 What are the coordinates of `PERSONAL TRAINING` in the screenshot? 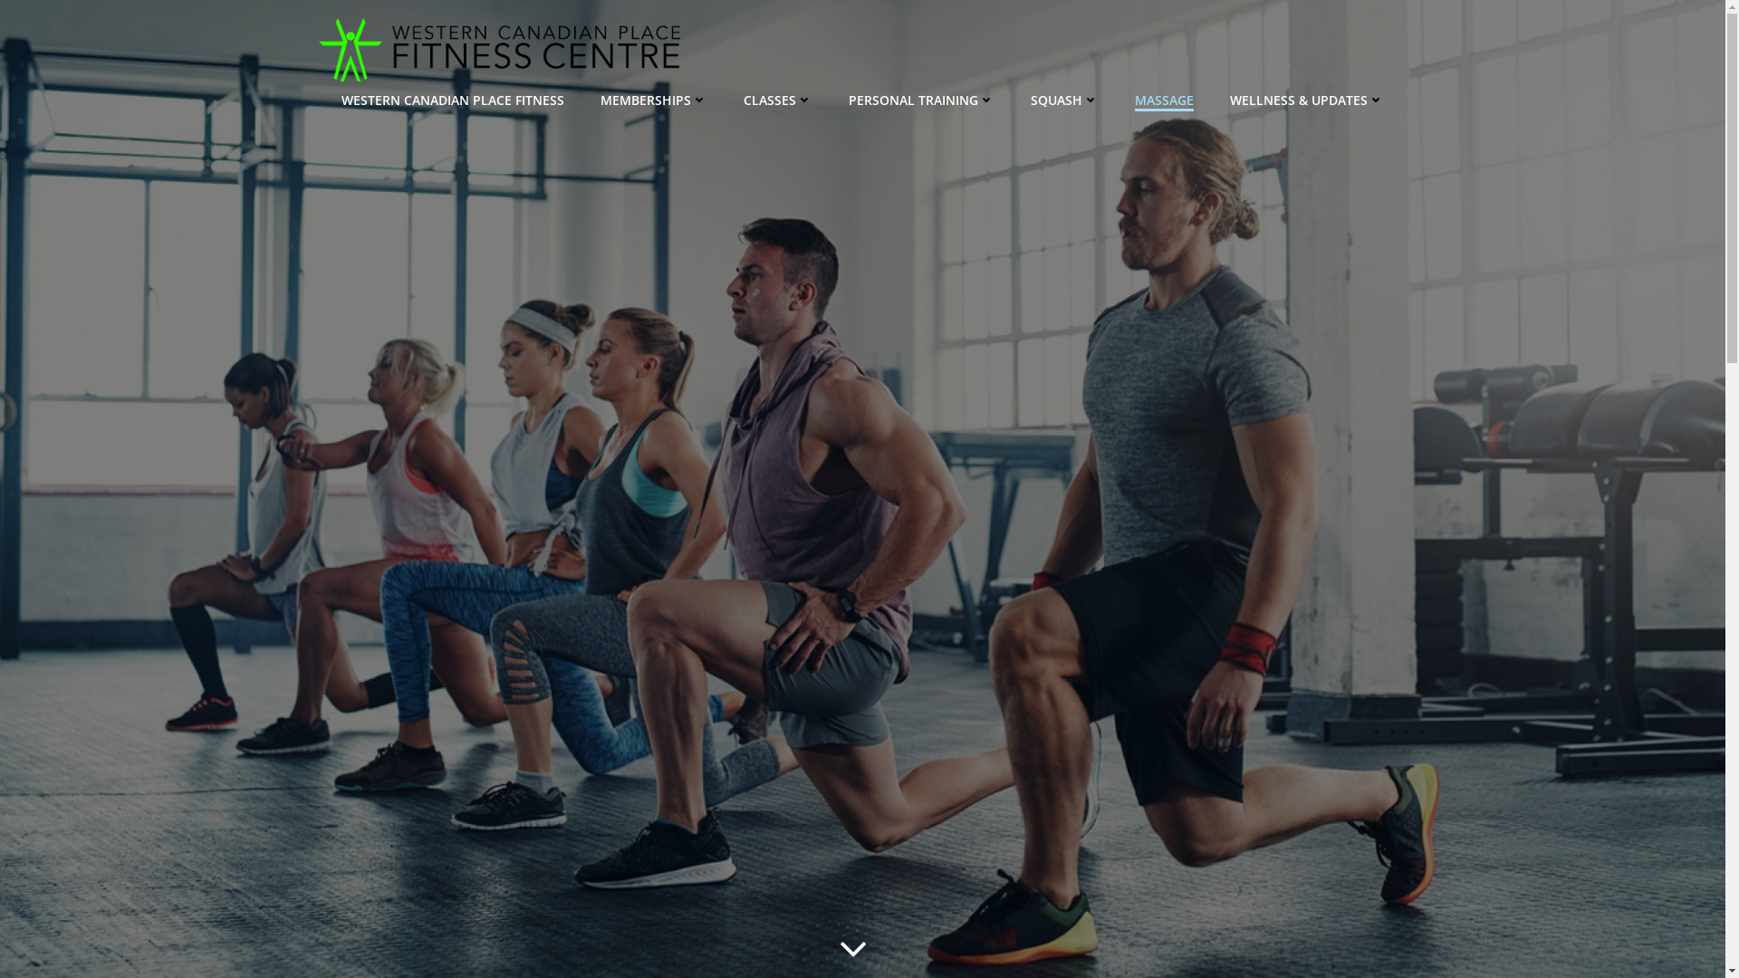 It's located at (922, 100).